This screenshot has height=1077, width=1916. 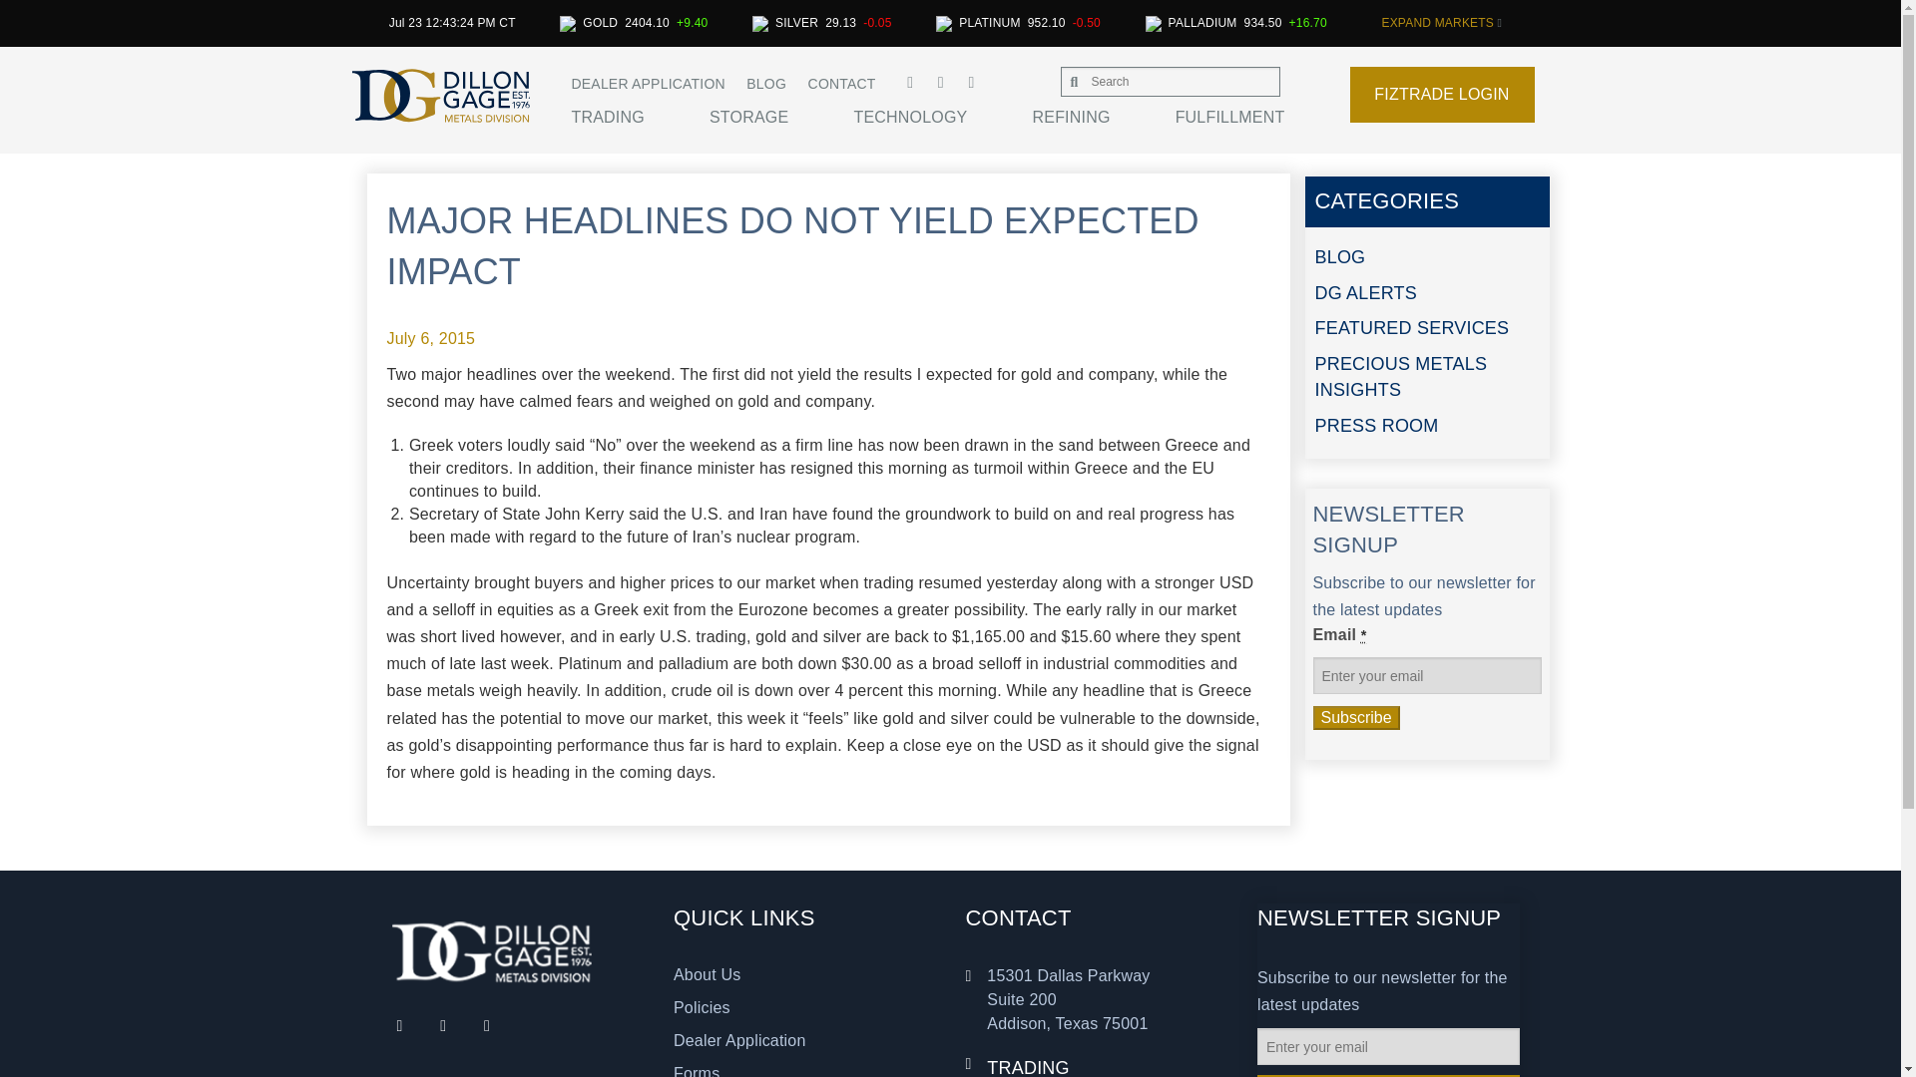 What do you see at coordinates (1363, 634) in the screenshot?
I see `required` at bounding box center [1363, 634].